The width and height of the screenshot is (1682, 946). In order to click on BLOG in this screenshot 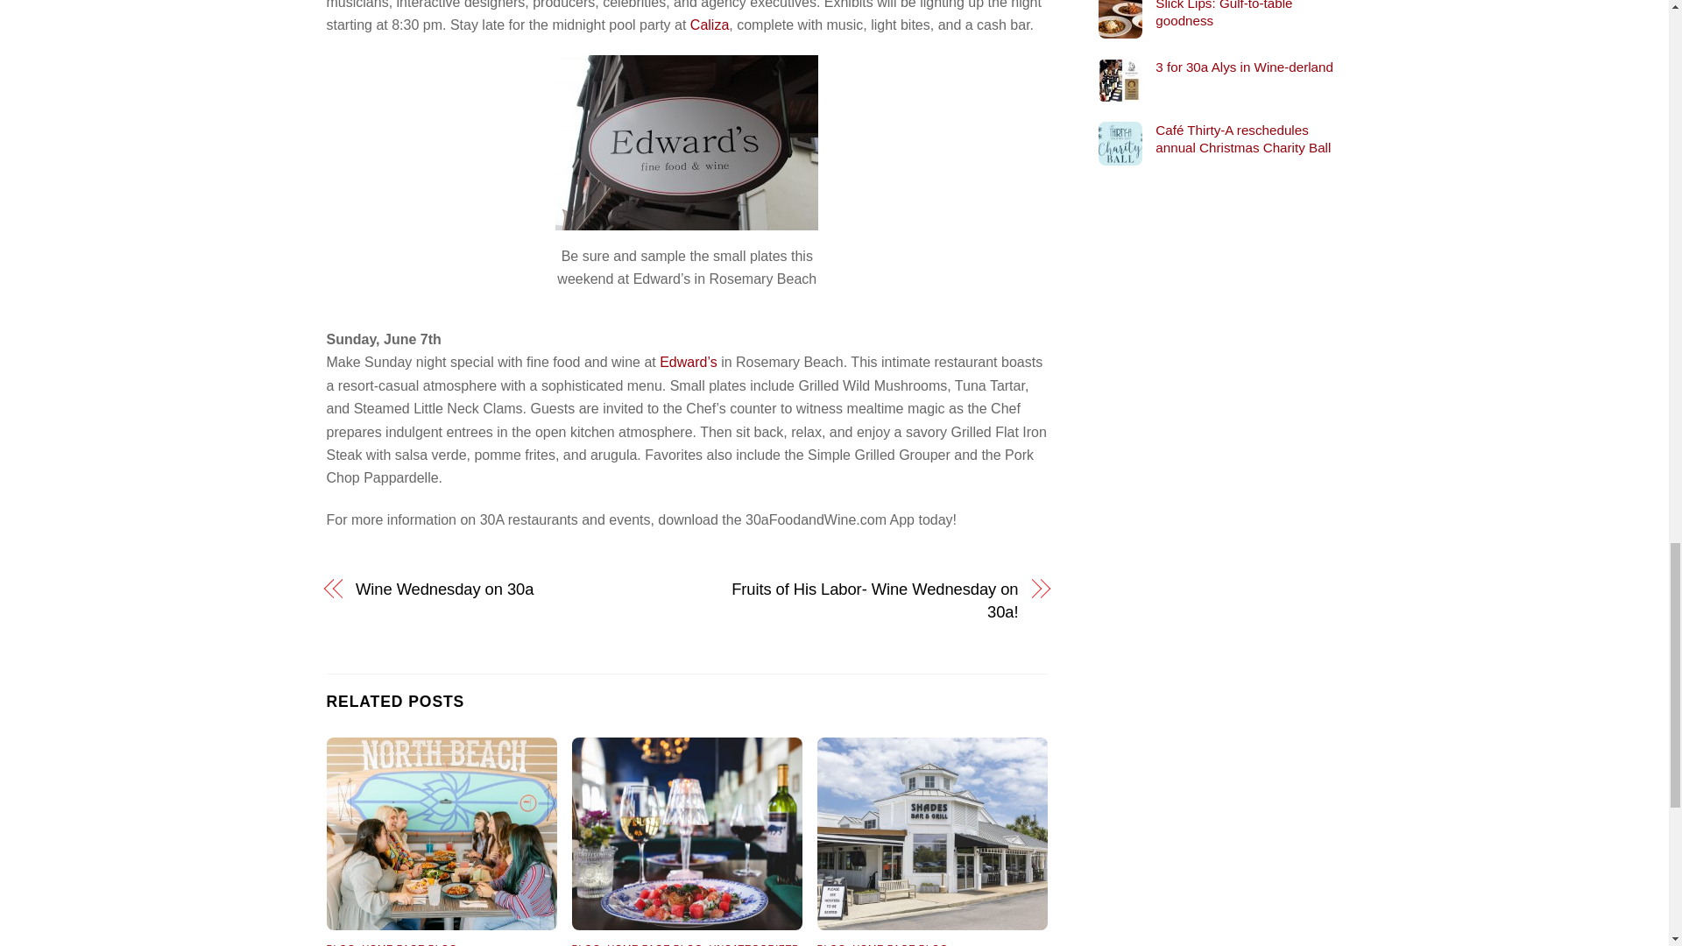, I will do `click(340, 944)`.